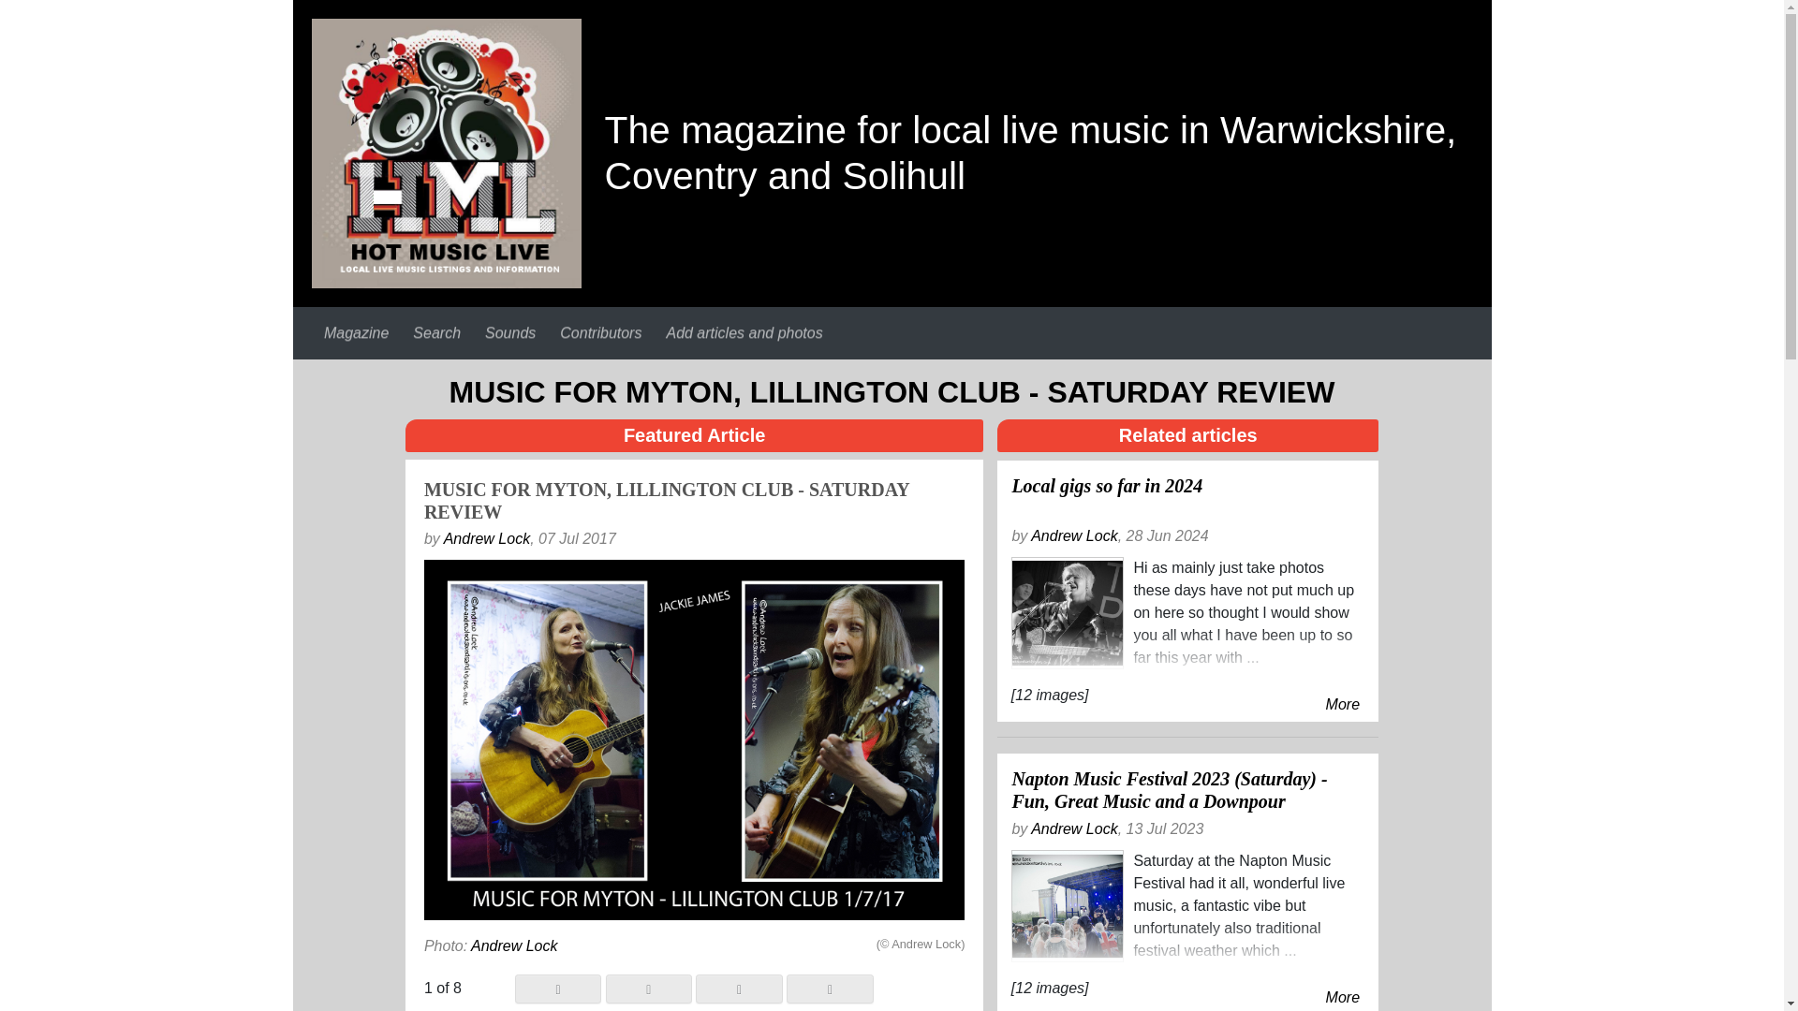 The height and width of the screenshot is (1011, 1798). Describe the element at coordinates (830, 989) in the screenshot. I see `Next photograph` at that location.